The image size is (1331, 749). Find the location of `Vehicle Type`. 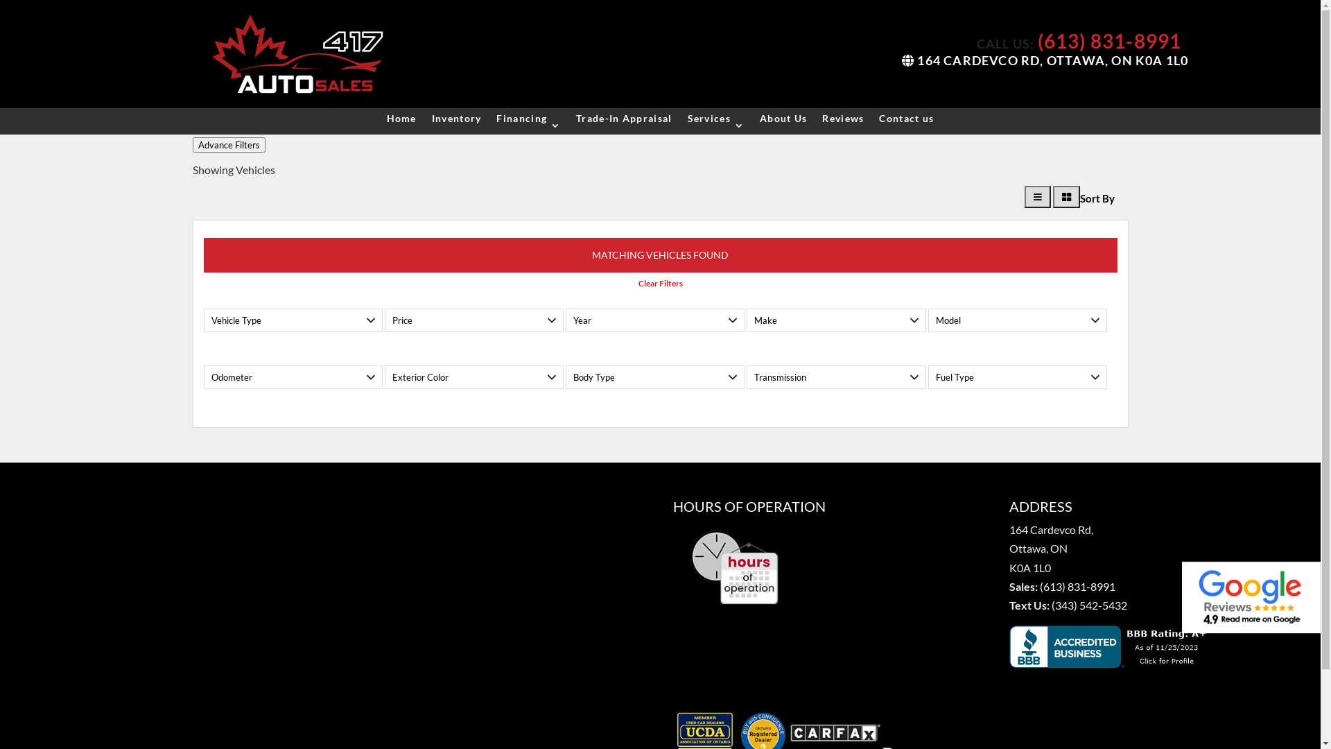

Vehicle Type is located at coordinates (293, 320).